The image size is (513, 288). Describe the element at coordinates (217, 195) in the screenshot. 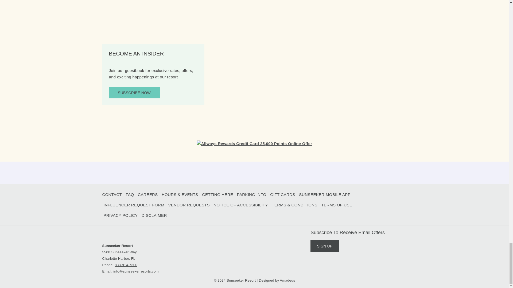

I see `GETTING HERE` at that location.